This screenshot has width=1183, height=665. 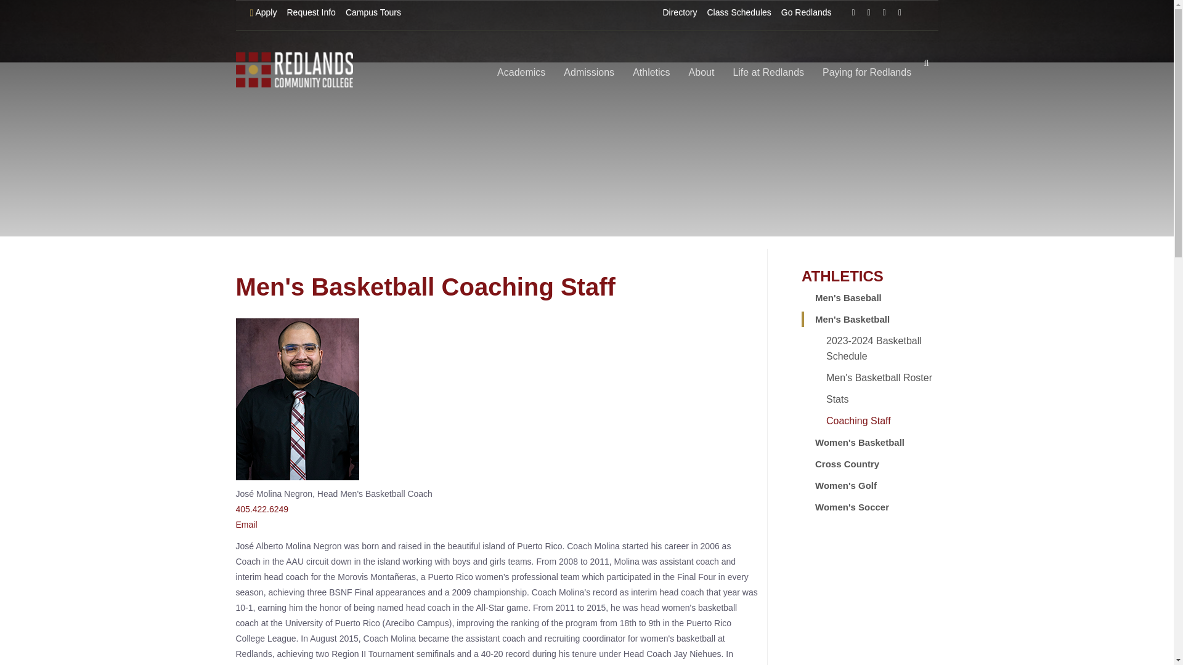 What do you see at coordinates (589, 72) in the screenshot?
I see `Admissions` at bounding box center [589, 72].